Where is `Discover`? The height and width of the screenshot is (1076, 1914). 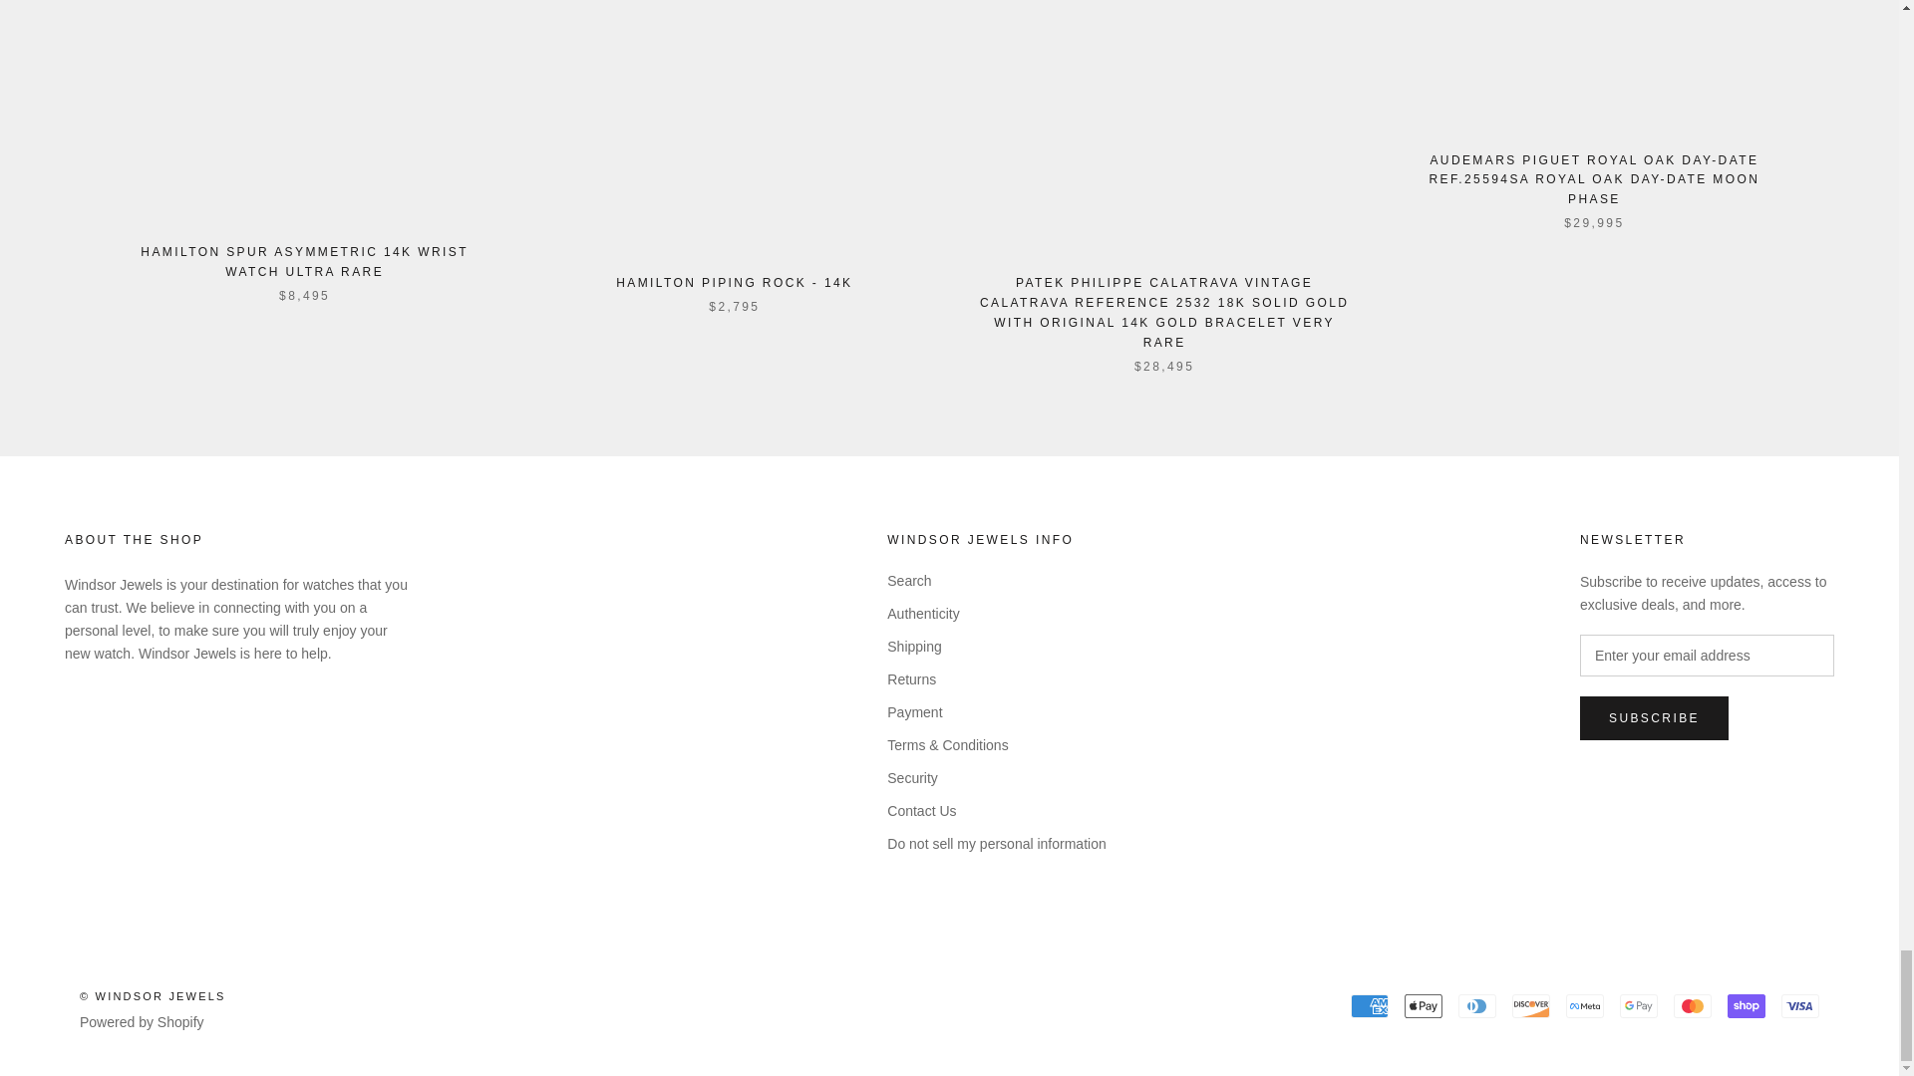 Discover is located at coordinates (1531, 1005).